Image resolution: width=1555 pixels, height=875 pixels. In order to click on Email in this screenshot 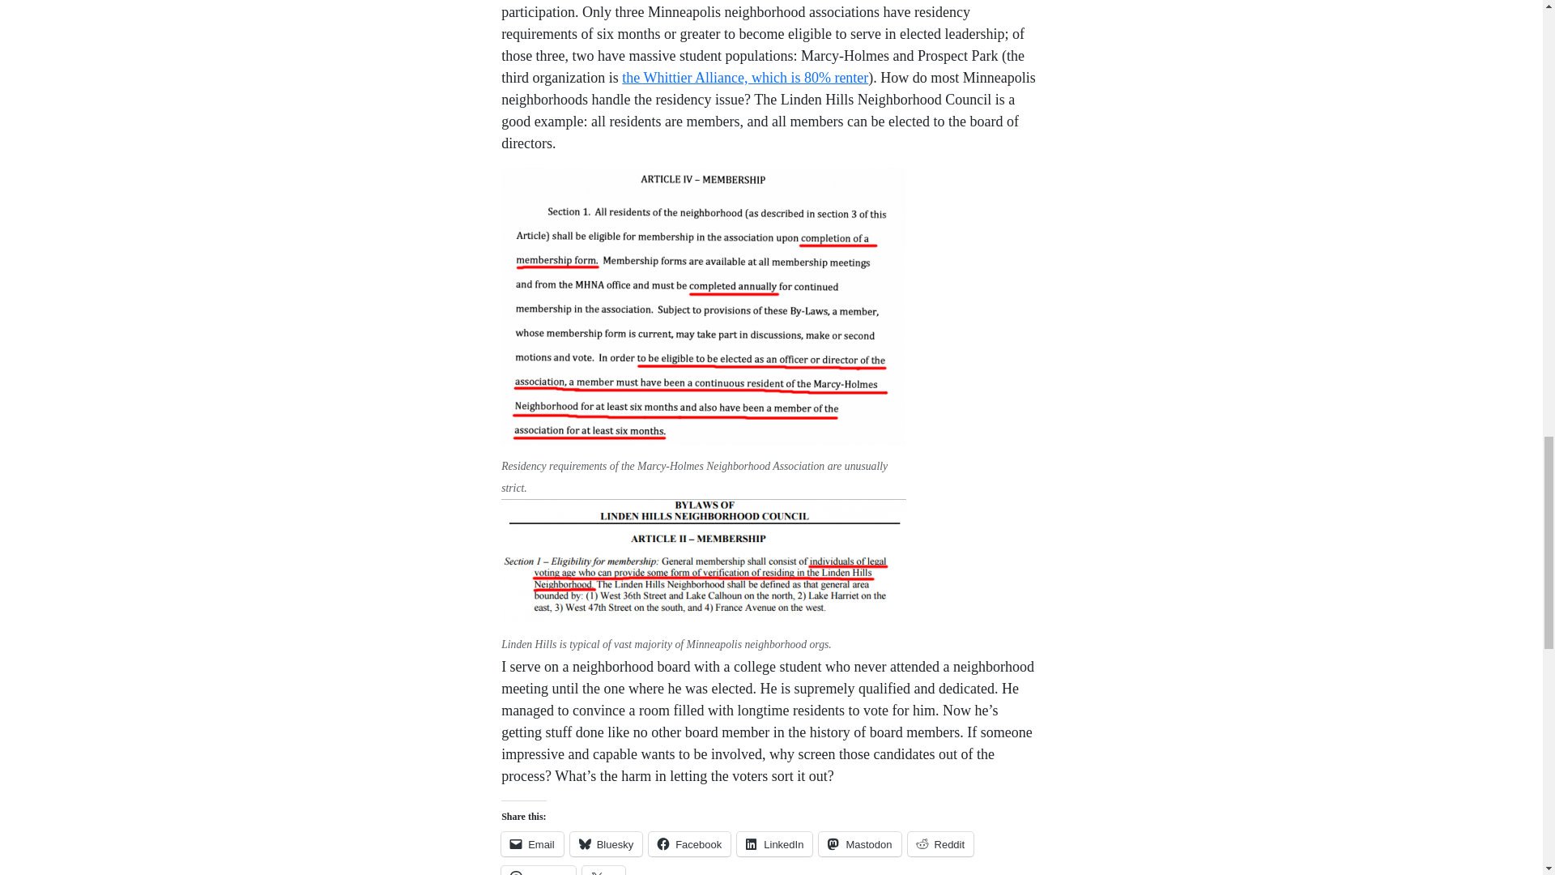, I will do `click(531, 844)`.